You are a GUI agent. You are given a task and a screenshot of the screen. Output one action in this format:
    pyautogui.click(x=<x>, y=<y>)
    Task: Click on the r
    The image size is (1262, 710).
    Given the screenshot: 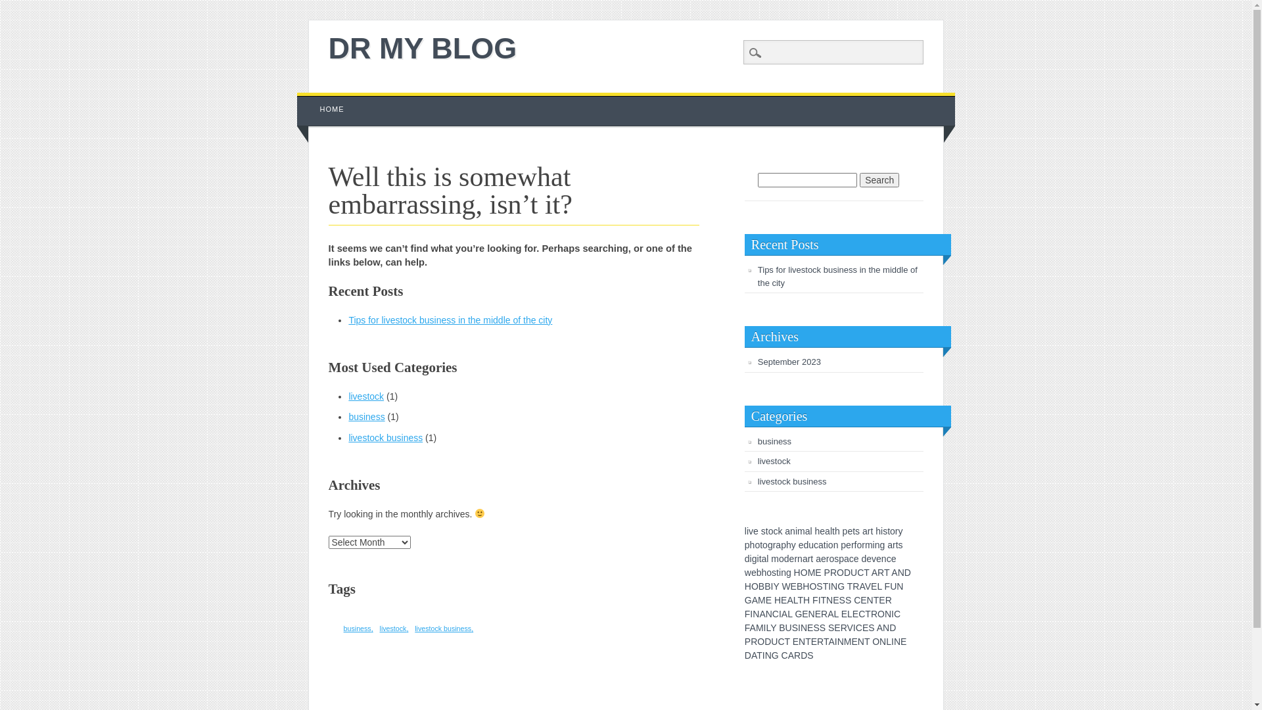 What is the action you would take?
    pyautogui.click(x=795, y=559)
    